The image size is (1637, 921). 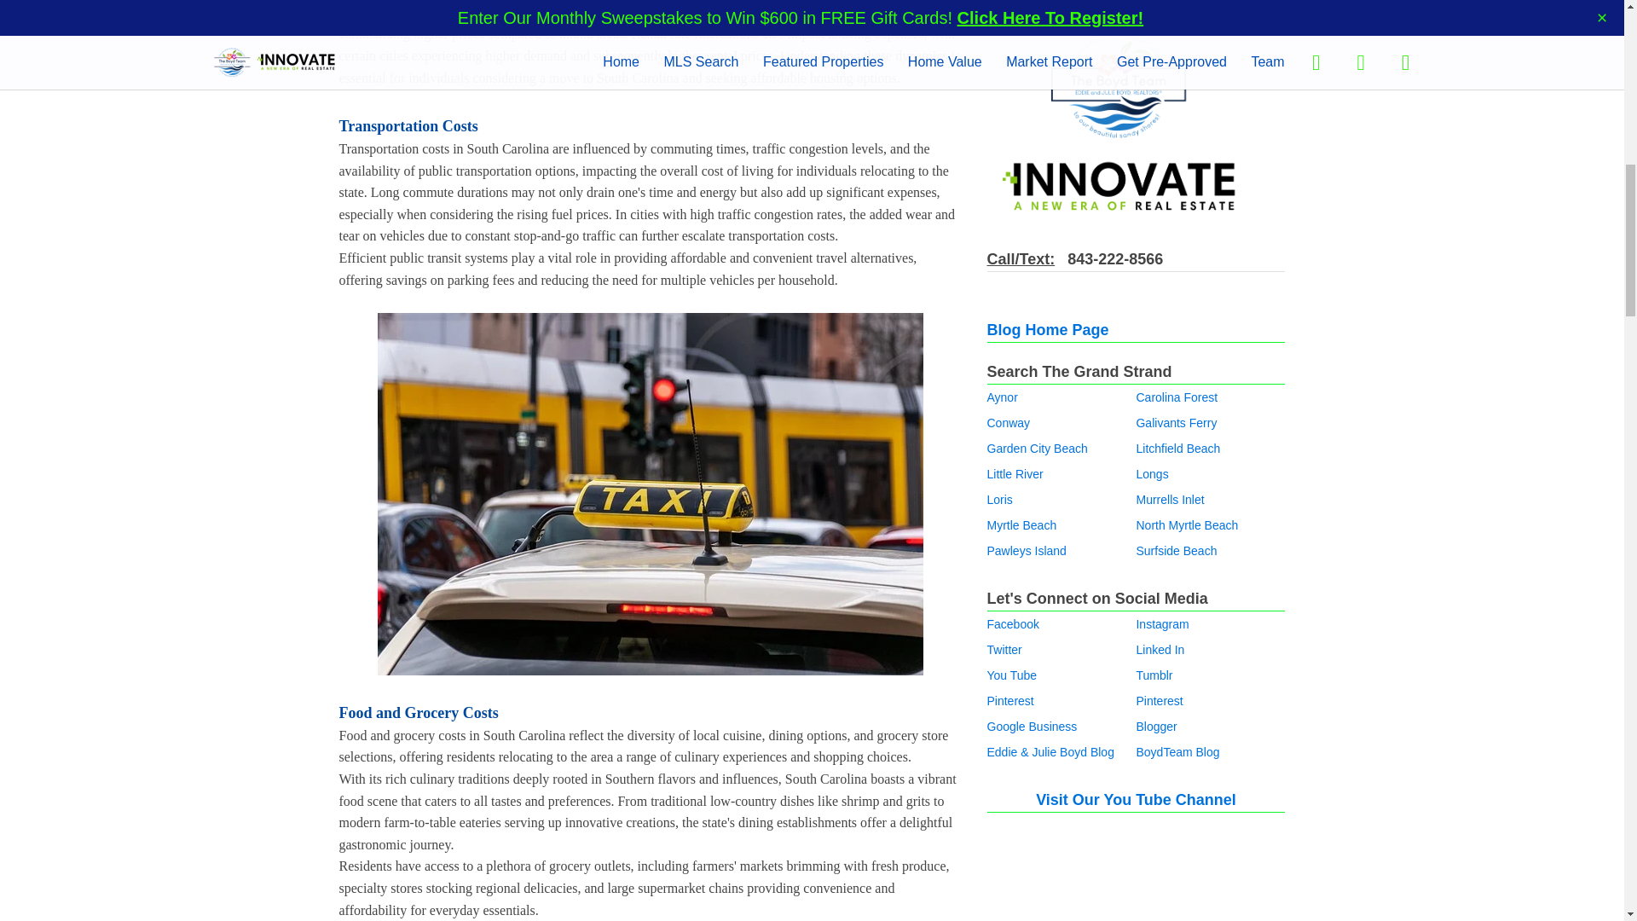 I want to click on Murrells Inlet, so click(x=1170, y=500).